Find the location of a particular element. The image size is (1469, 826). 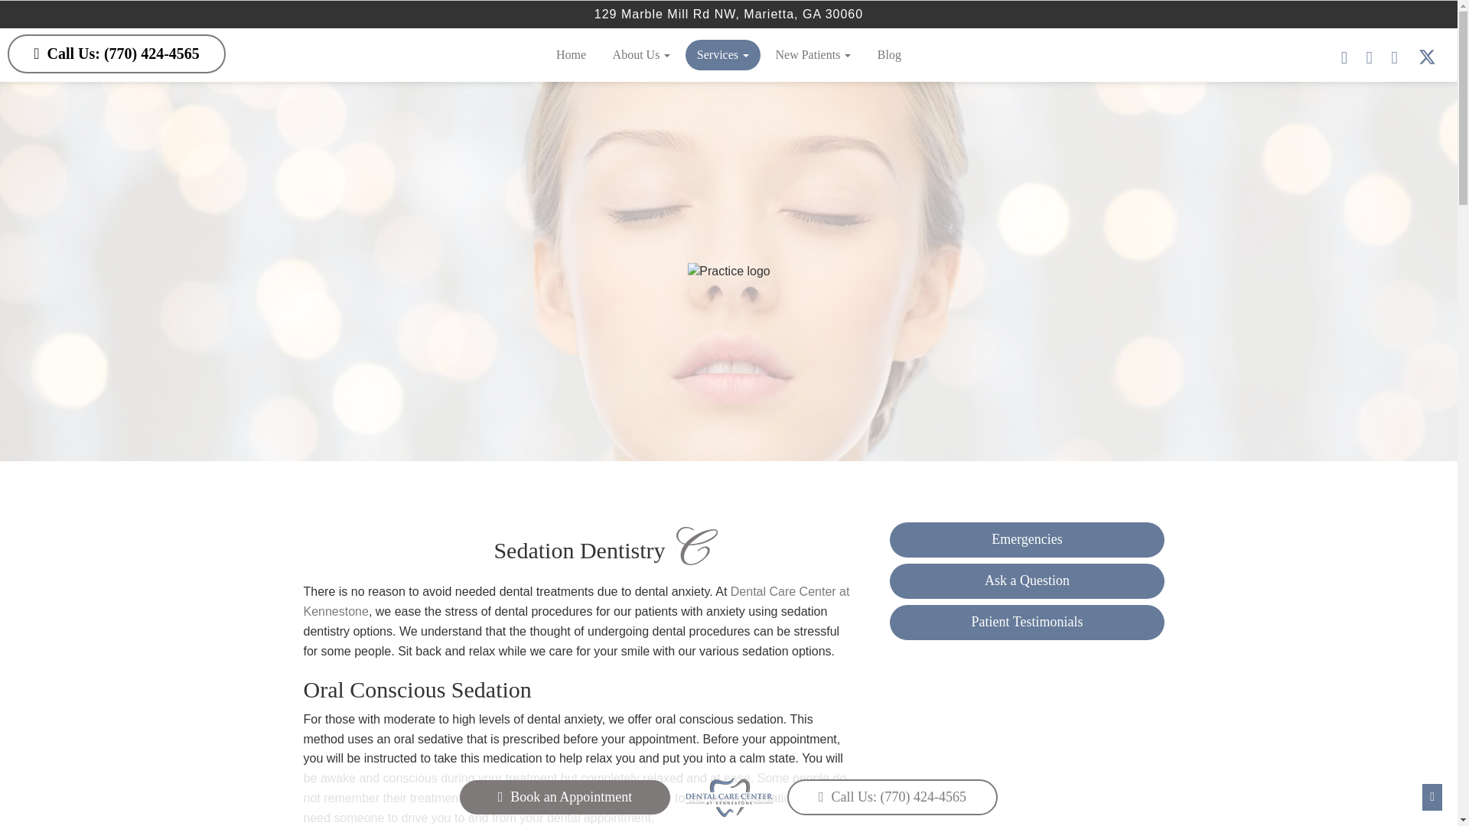

Home is located at coordinates (571, 54).